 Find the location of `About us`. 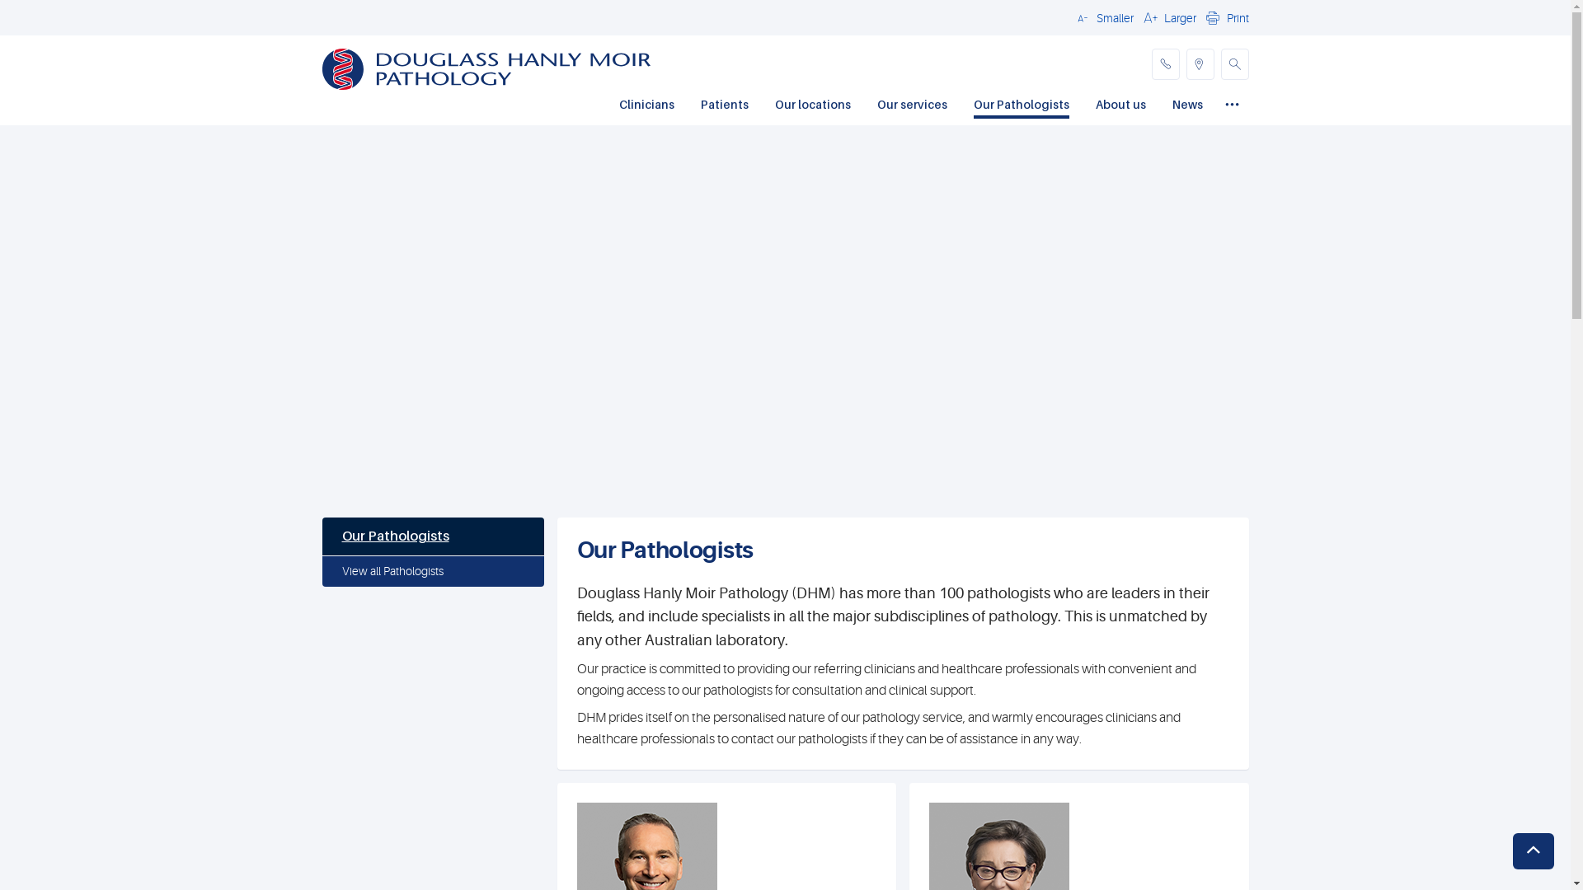

About us is located at coordinates (1120, 106).